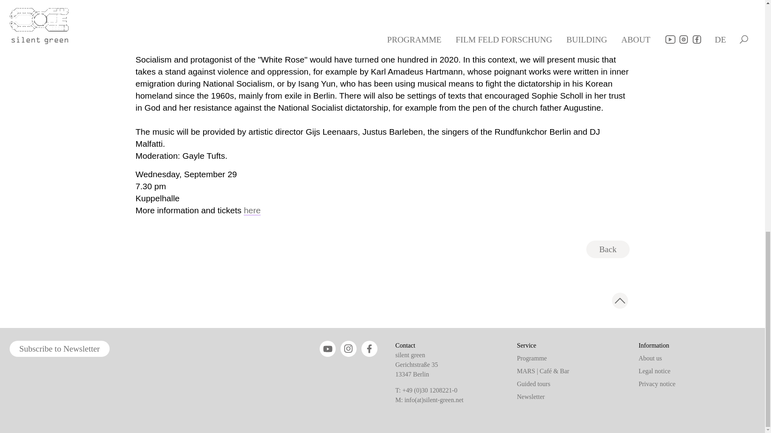  What do you see at coordinates (349, 348) in the screenshot?
I see `silent green on Instagram` at bounding box center [349, 348].